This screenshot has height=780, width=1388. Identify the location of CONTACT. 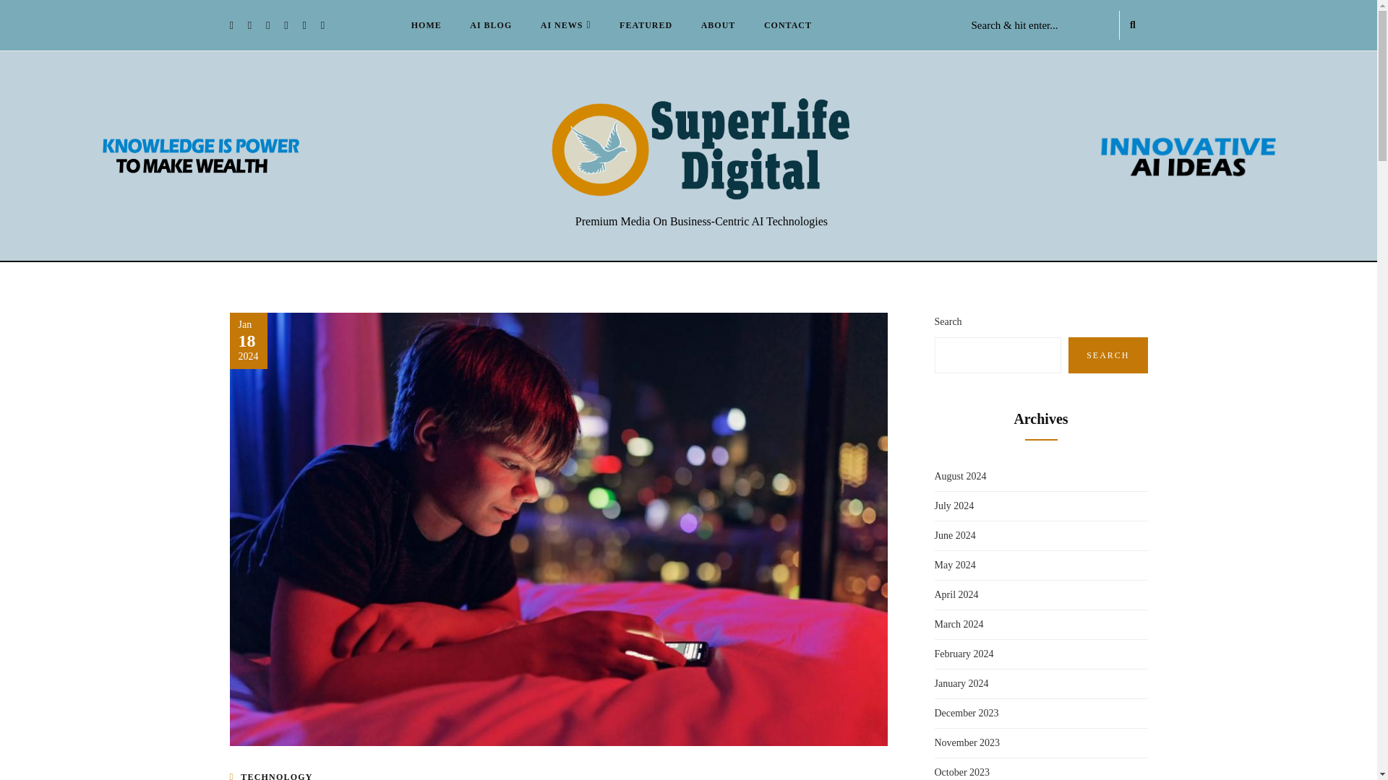
(787, 25).